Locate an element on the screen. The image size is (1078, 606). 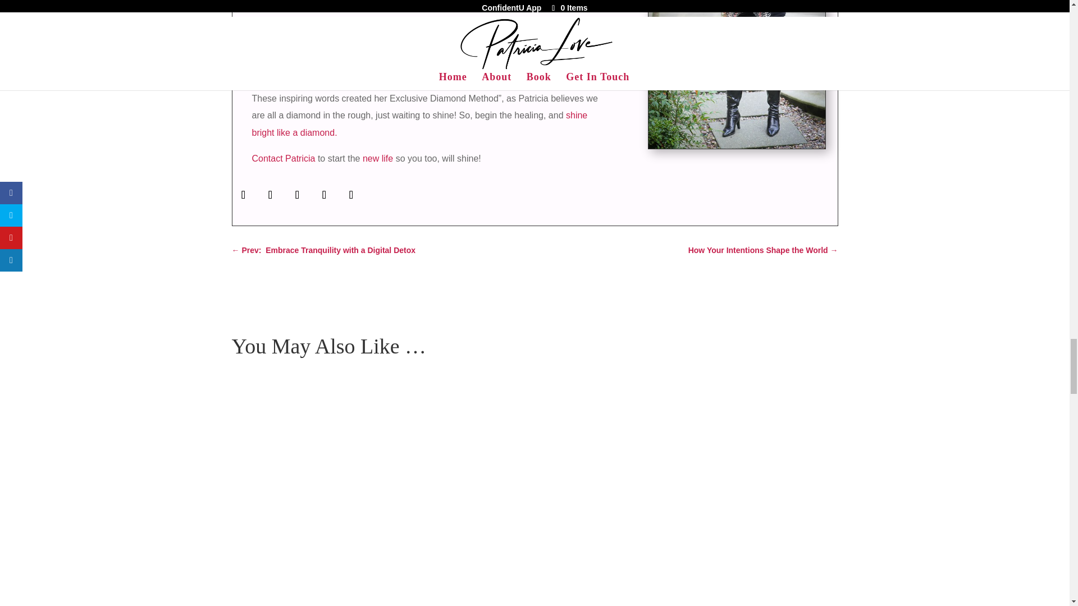
Contact Patricia is located at coordinates (283, 158).